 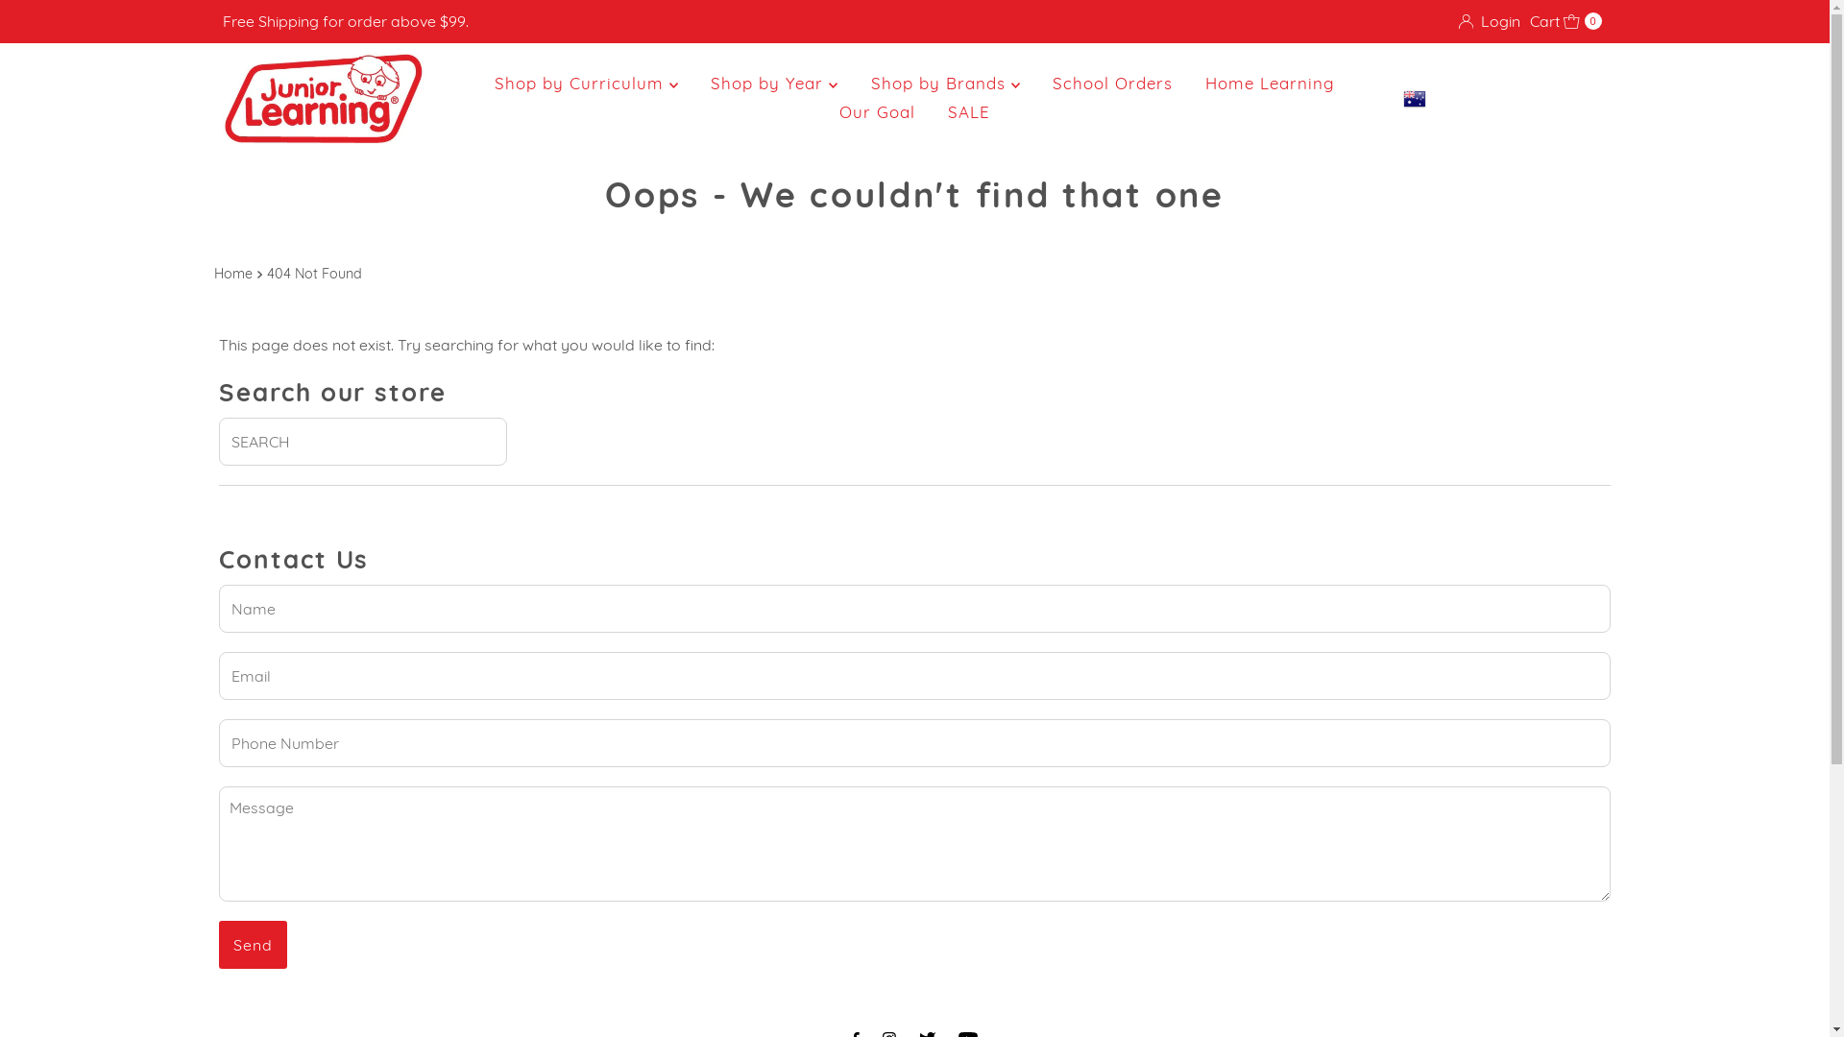 What do you see at coordinates (969, 112) in the screenshot?
I see `SALE` at bounding box center [969, 112].